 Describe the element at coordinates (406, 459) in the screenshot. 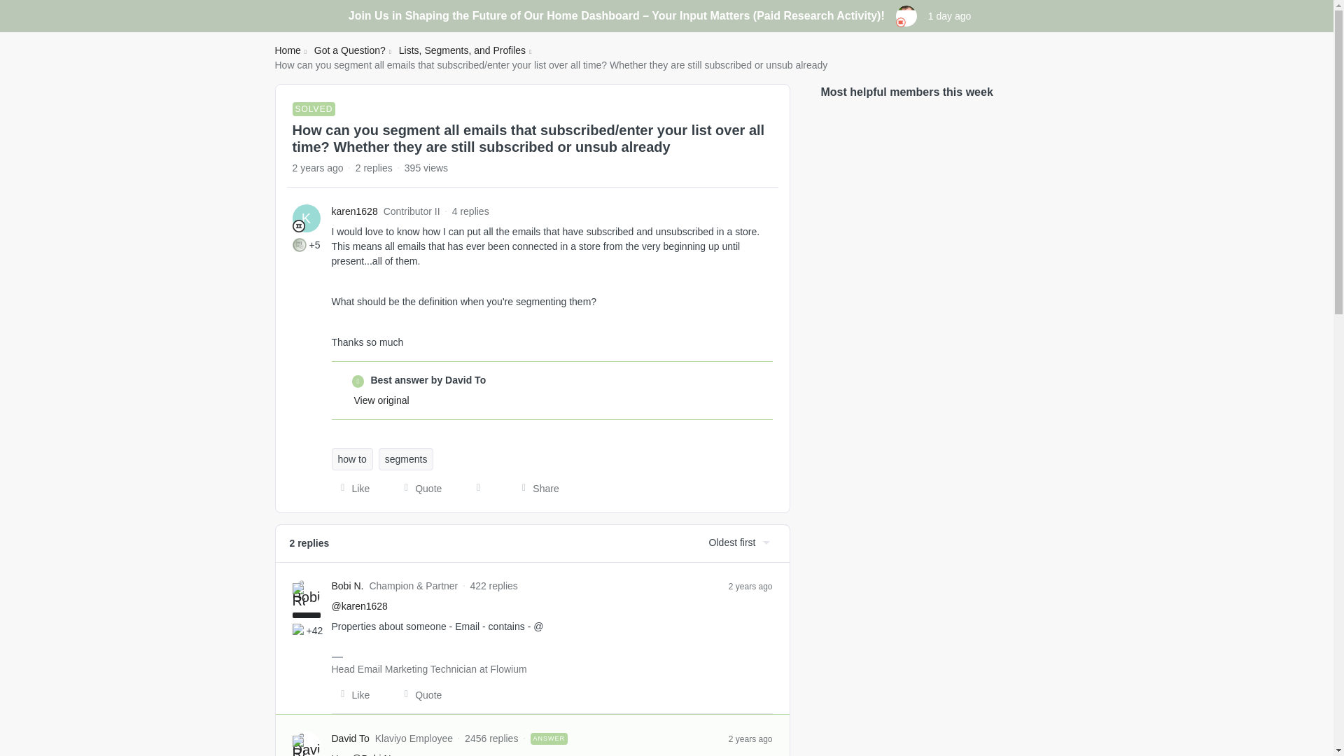

I see `segments` at that location.